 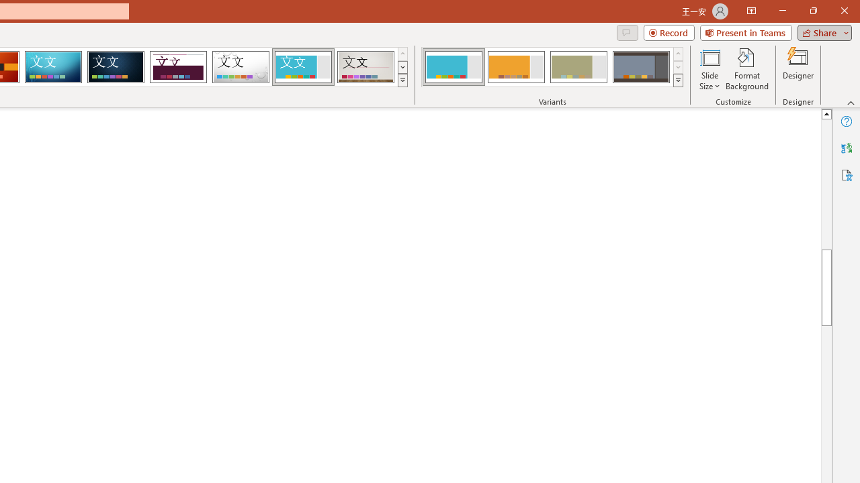 What do you see at coordinates (516, 67) in the screenshot?
I see `Frame Variant 2` at bounding box center [516, 67].